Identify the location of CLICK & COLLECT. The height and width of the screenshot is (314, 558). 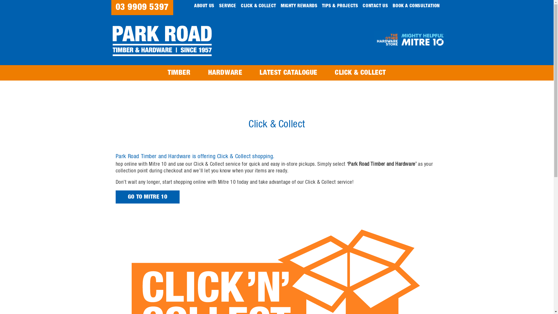
(259, 6).